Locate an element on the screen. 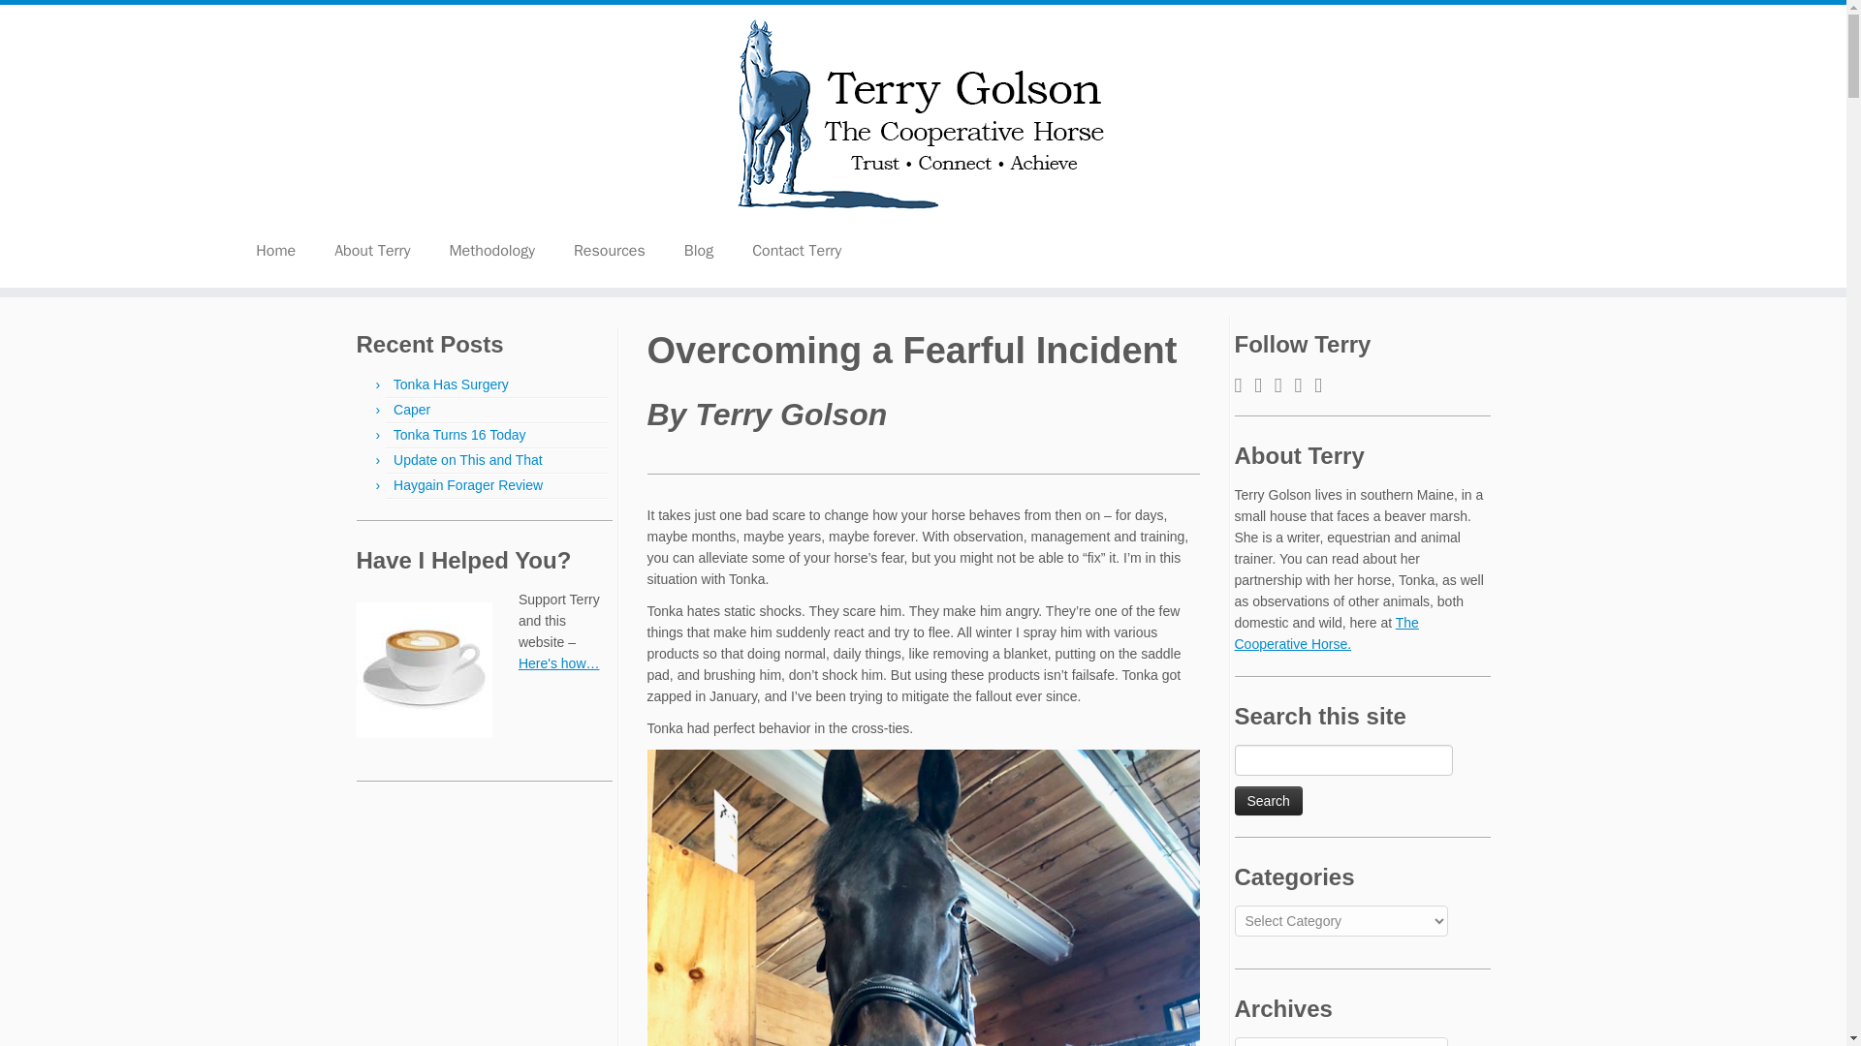 The width and height of the screenshot is (1861, 1046). Pin me on Pinterest is located at coordinates (1285, 385).